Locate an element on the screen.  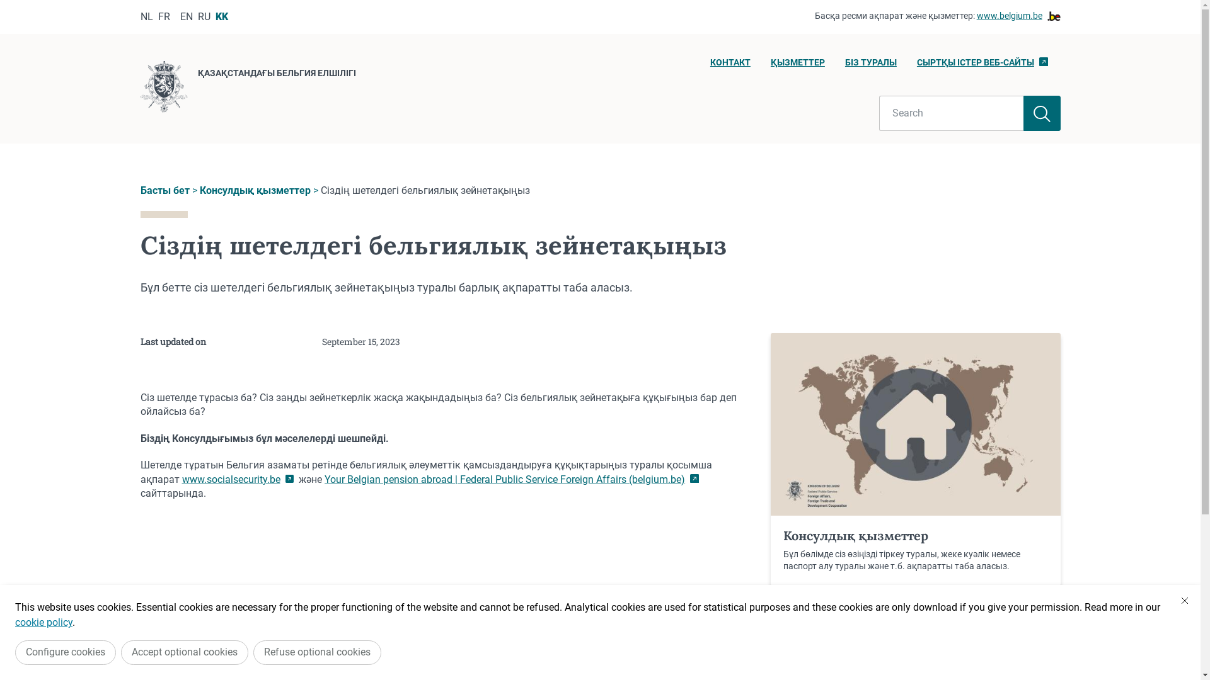
www.belgium.be is located at coordinates (1018, 16).